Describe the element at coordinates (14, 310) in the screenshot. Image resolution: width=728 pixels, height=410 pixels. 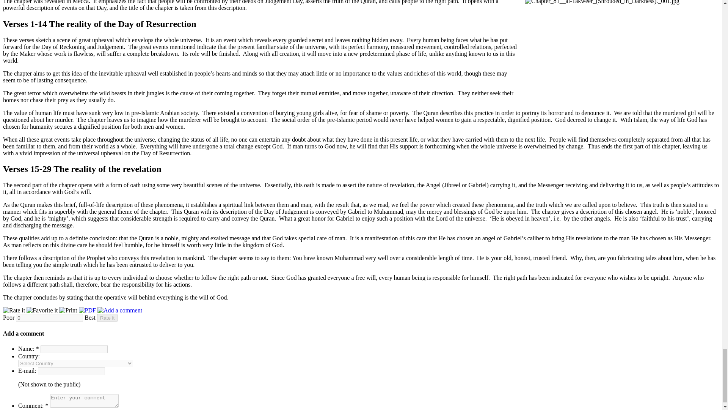
I see `Rate it` at that location.